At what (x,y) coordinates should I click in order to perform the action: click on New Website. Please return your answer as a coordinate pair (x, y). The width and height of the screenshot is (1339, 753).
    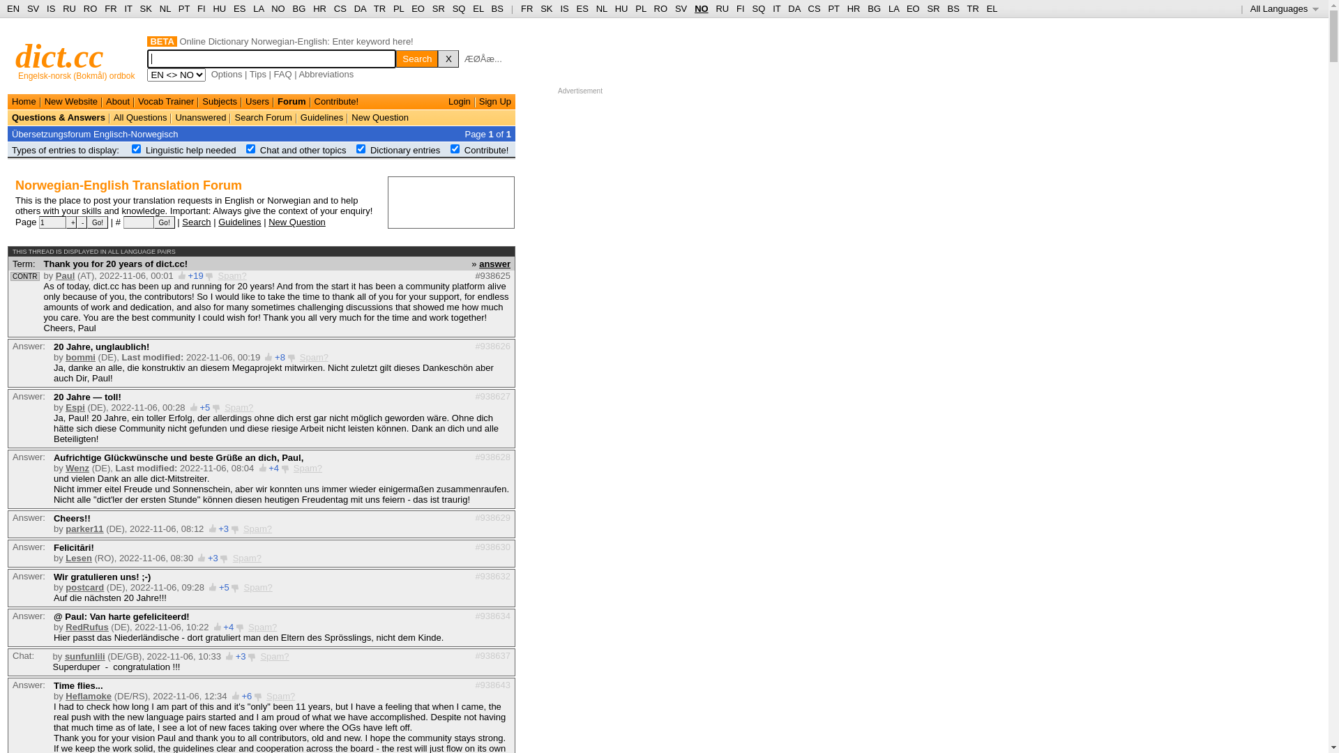
    Looking at the image, I should click on (71, 102).